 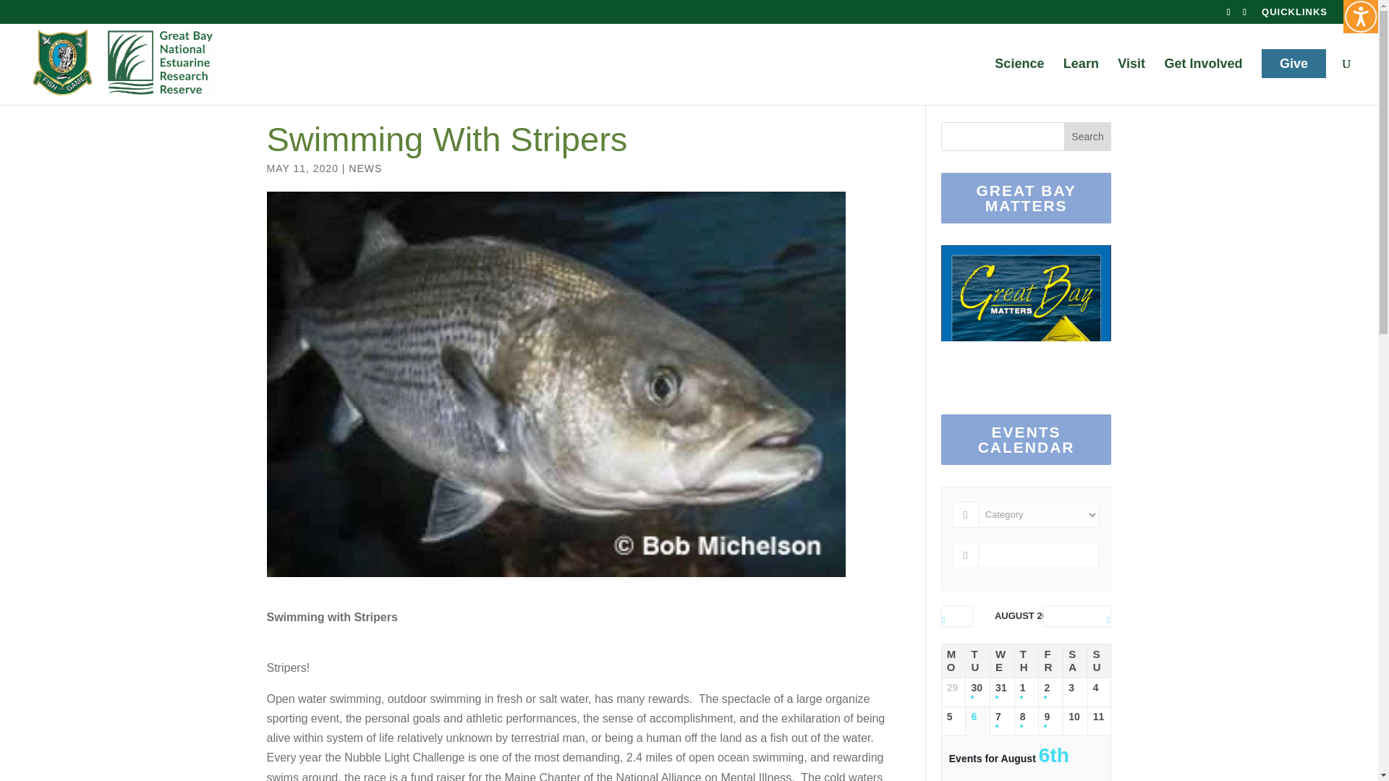 What do you see at coordinates (1202, 81) in the screenshot?
I see `Get Involved` at bounding box center [1202, 81].